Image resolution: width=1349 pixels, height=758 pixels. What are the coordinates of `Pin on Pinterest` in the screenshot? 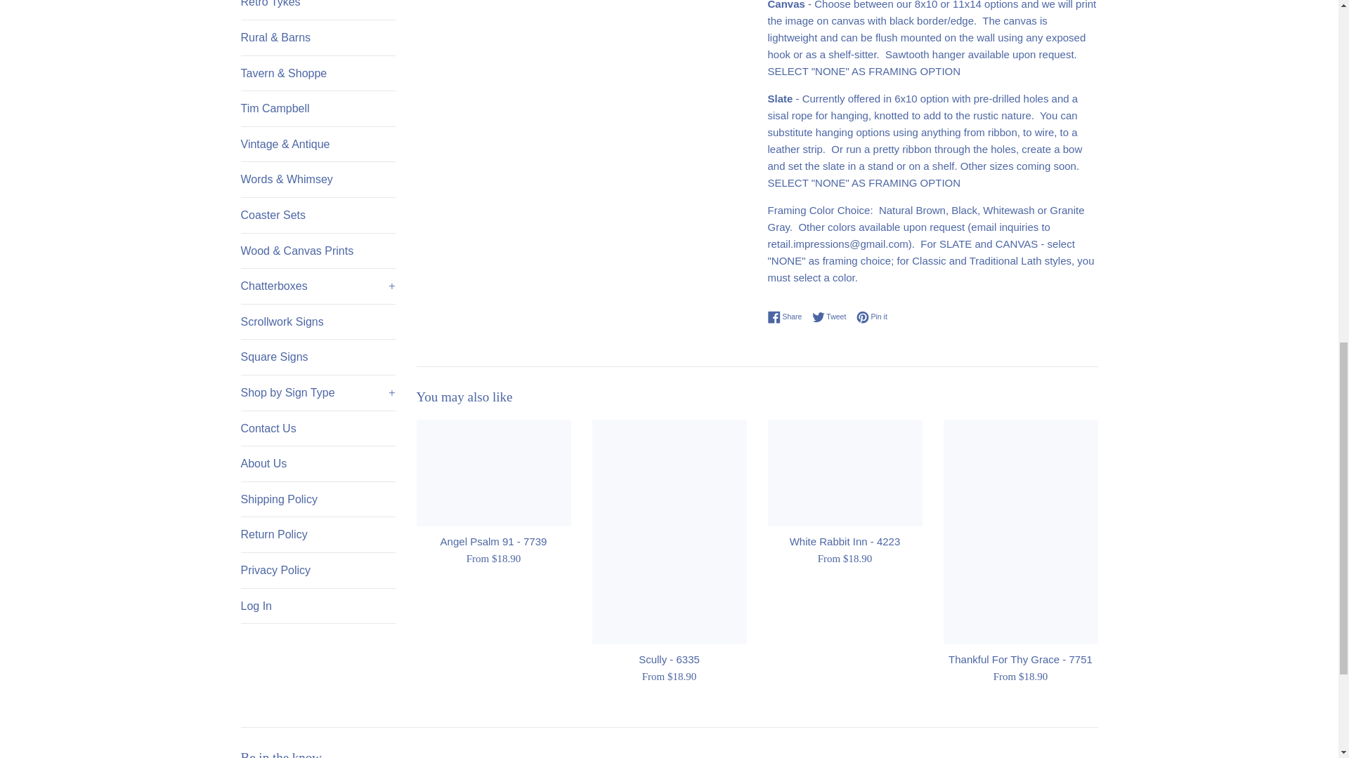 It's located at (872, 317).